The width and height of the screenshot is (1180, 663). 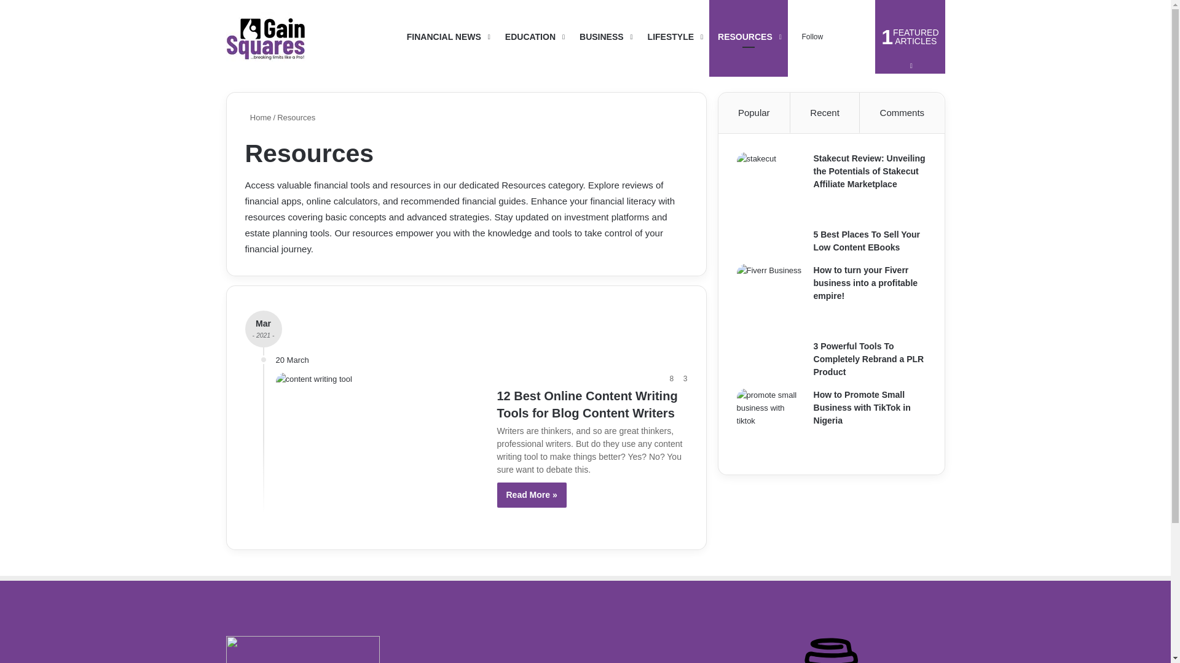 What do you see at coordinates (865, 283) in the screenshot?
I see `How to turn your Fiverr business into a profitable empire!` at bounding box center [865, 283].